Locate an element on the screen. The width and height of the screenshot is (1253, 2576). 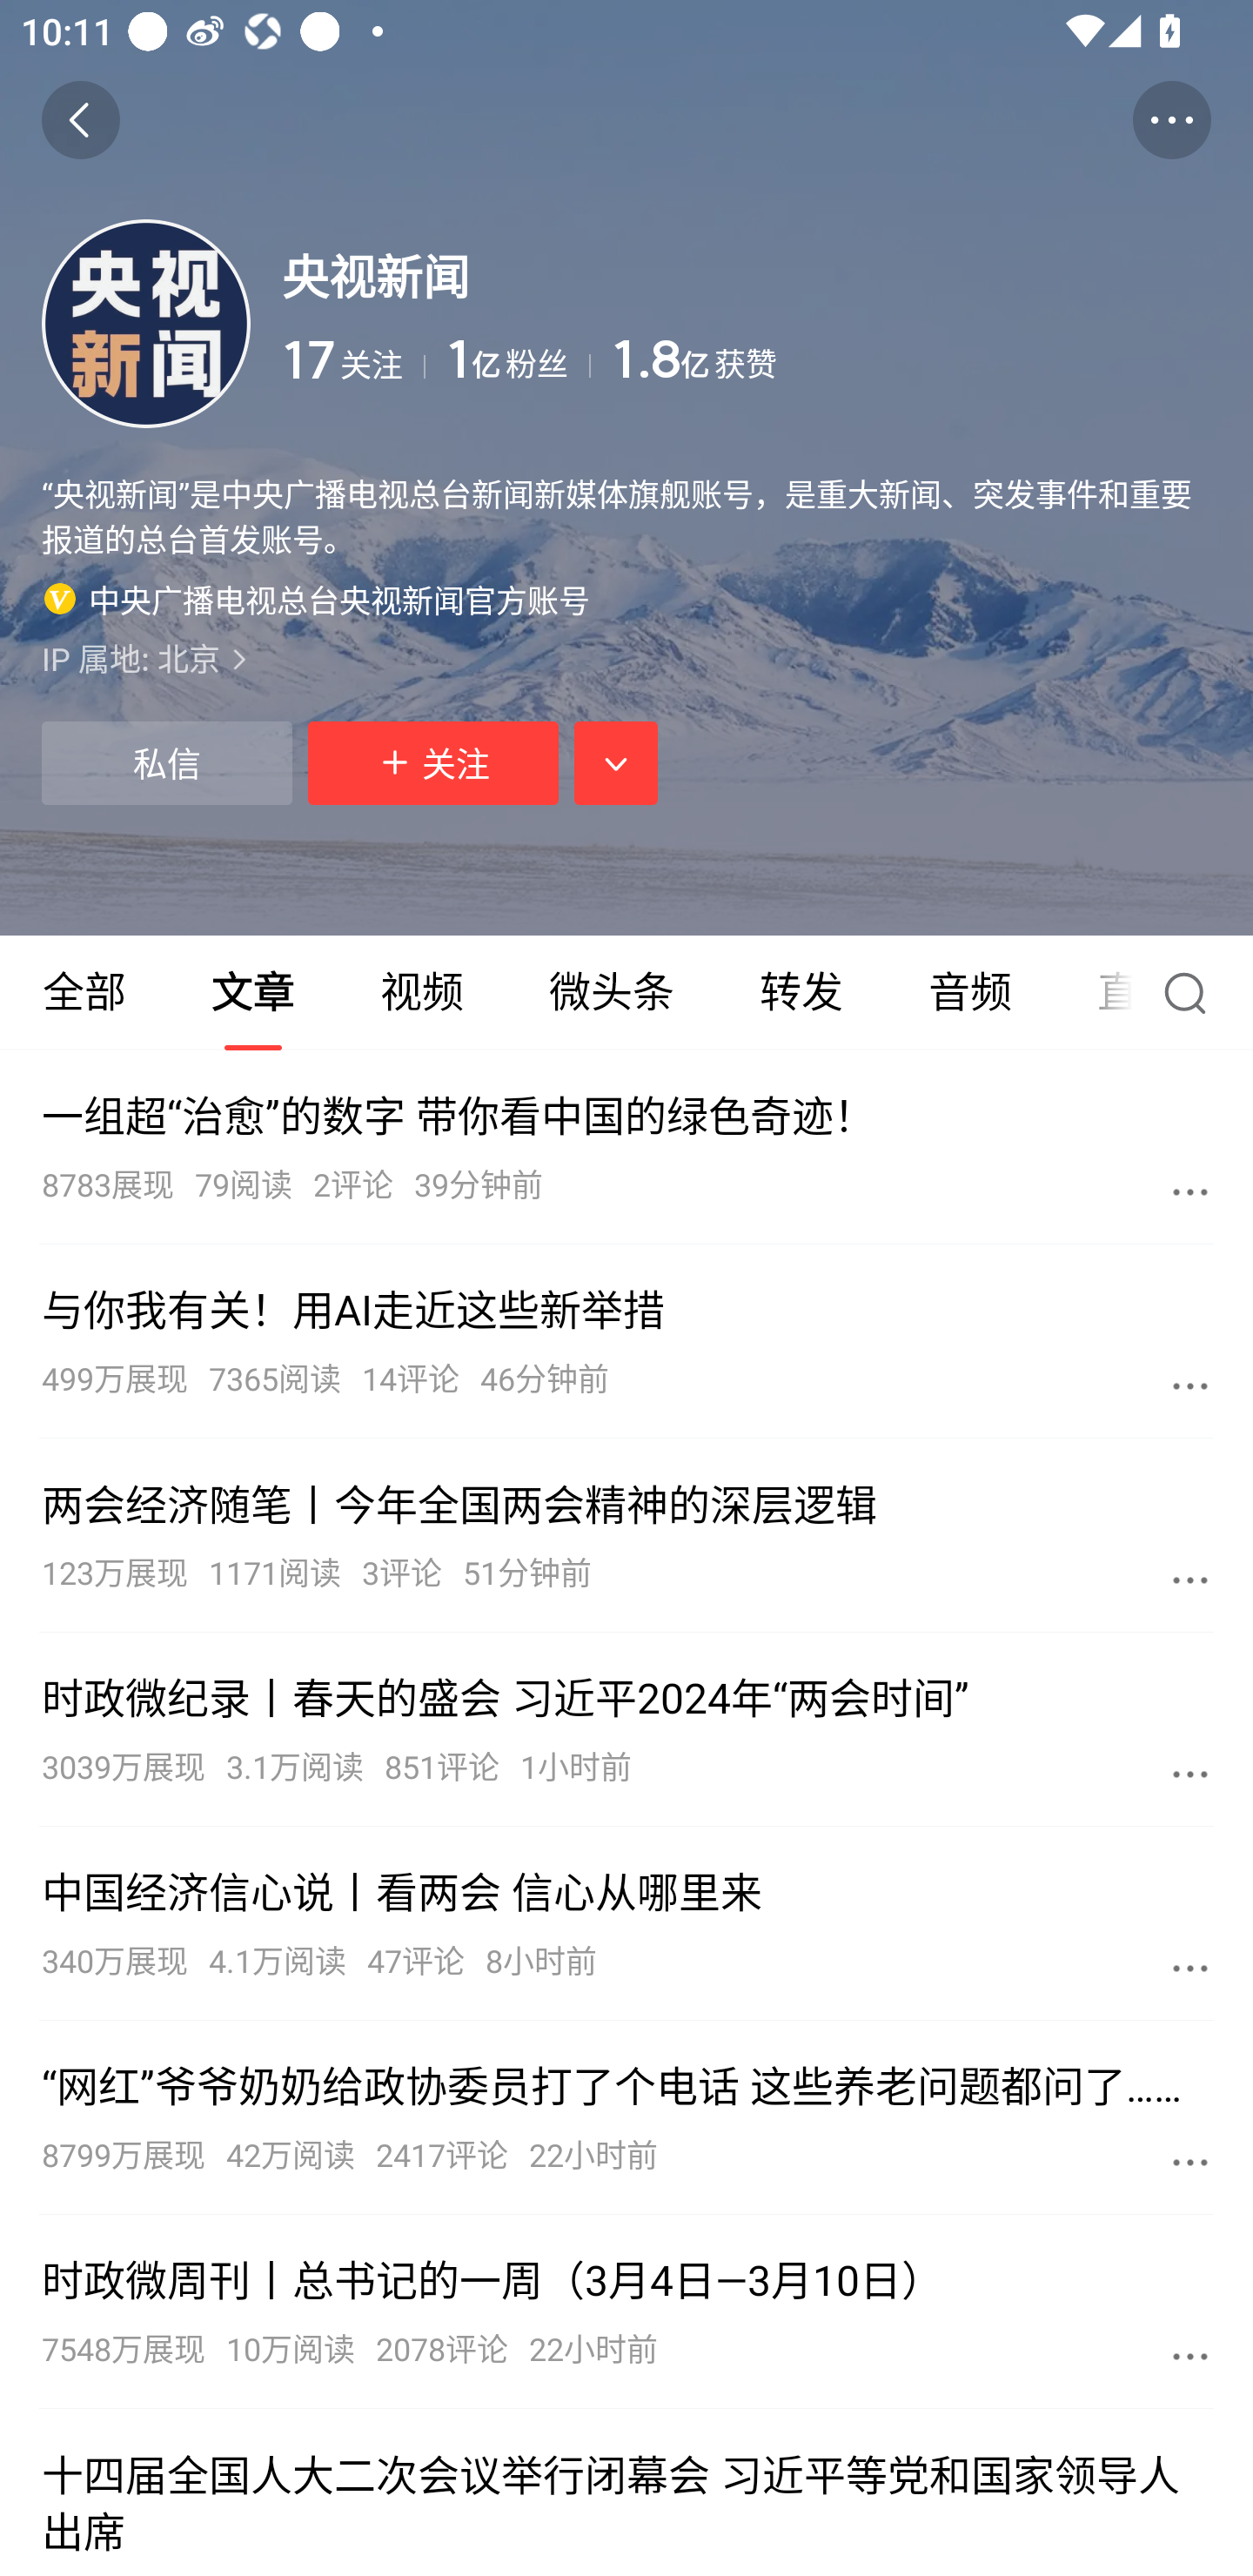
1亿 粉丝 is located at coordinates (519, 360).